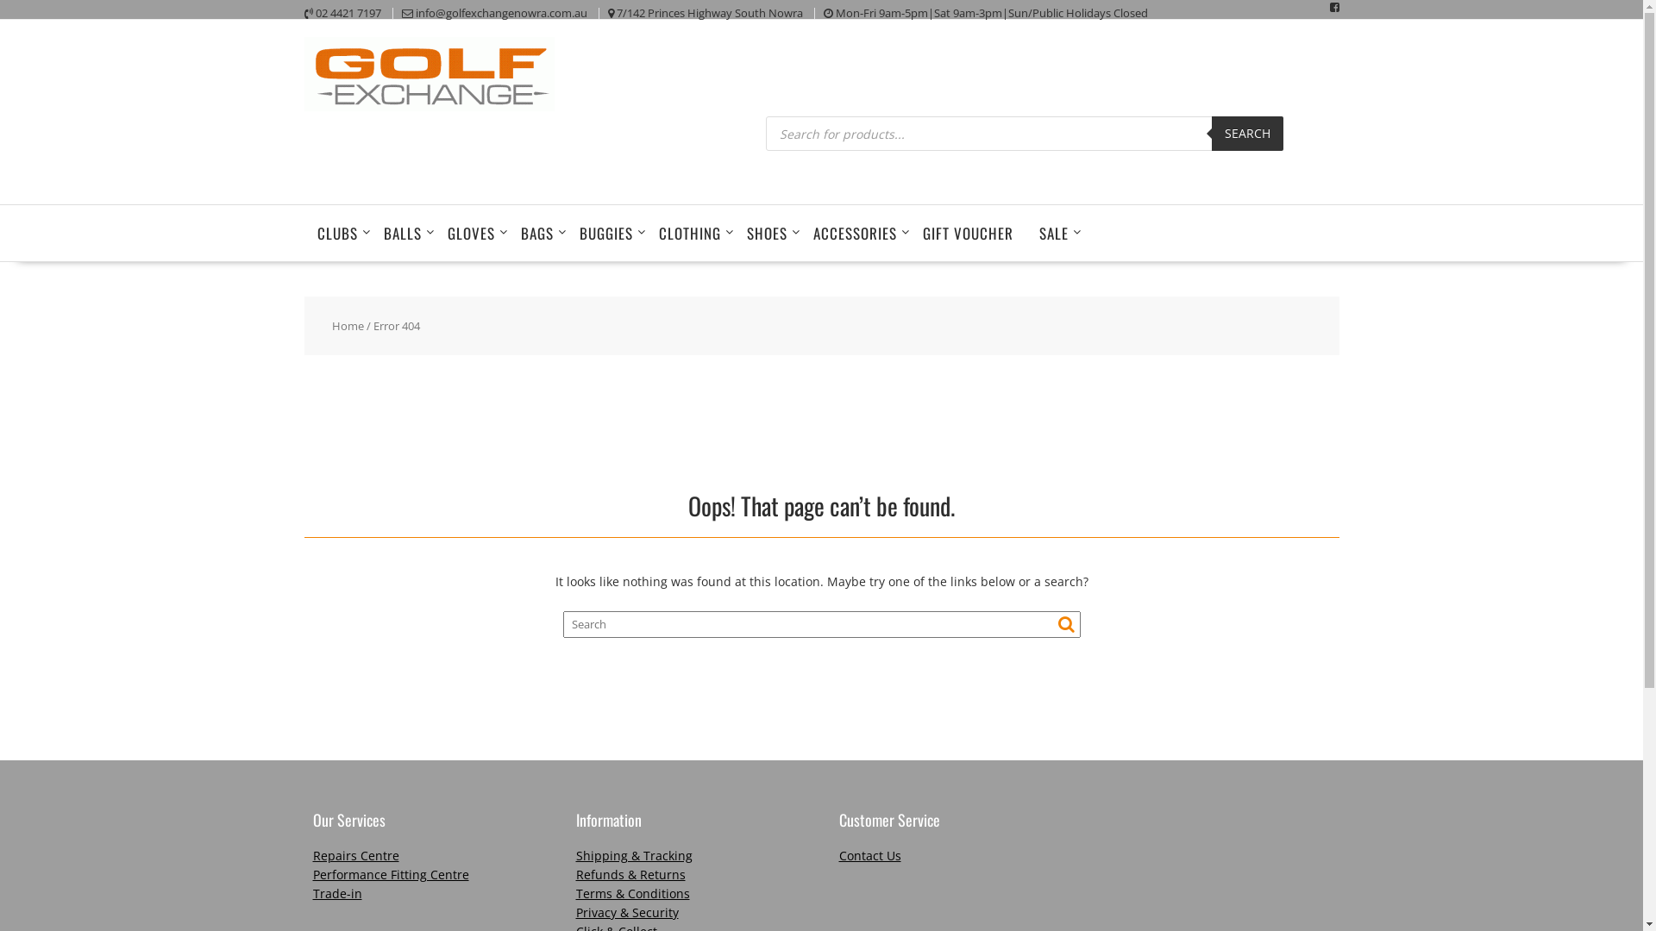  Describe the element at coordinates (605, 233) in the screenshot. I see `BUGGIES` at that location.